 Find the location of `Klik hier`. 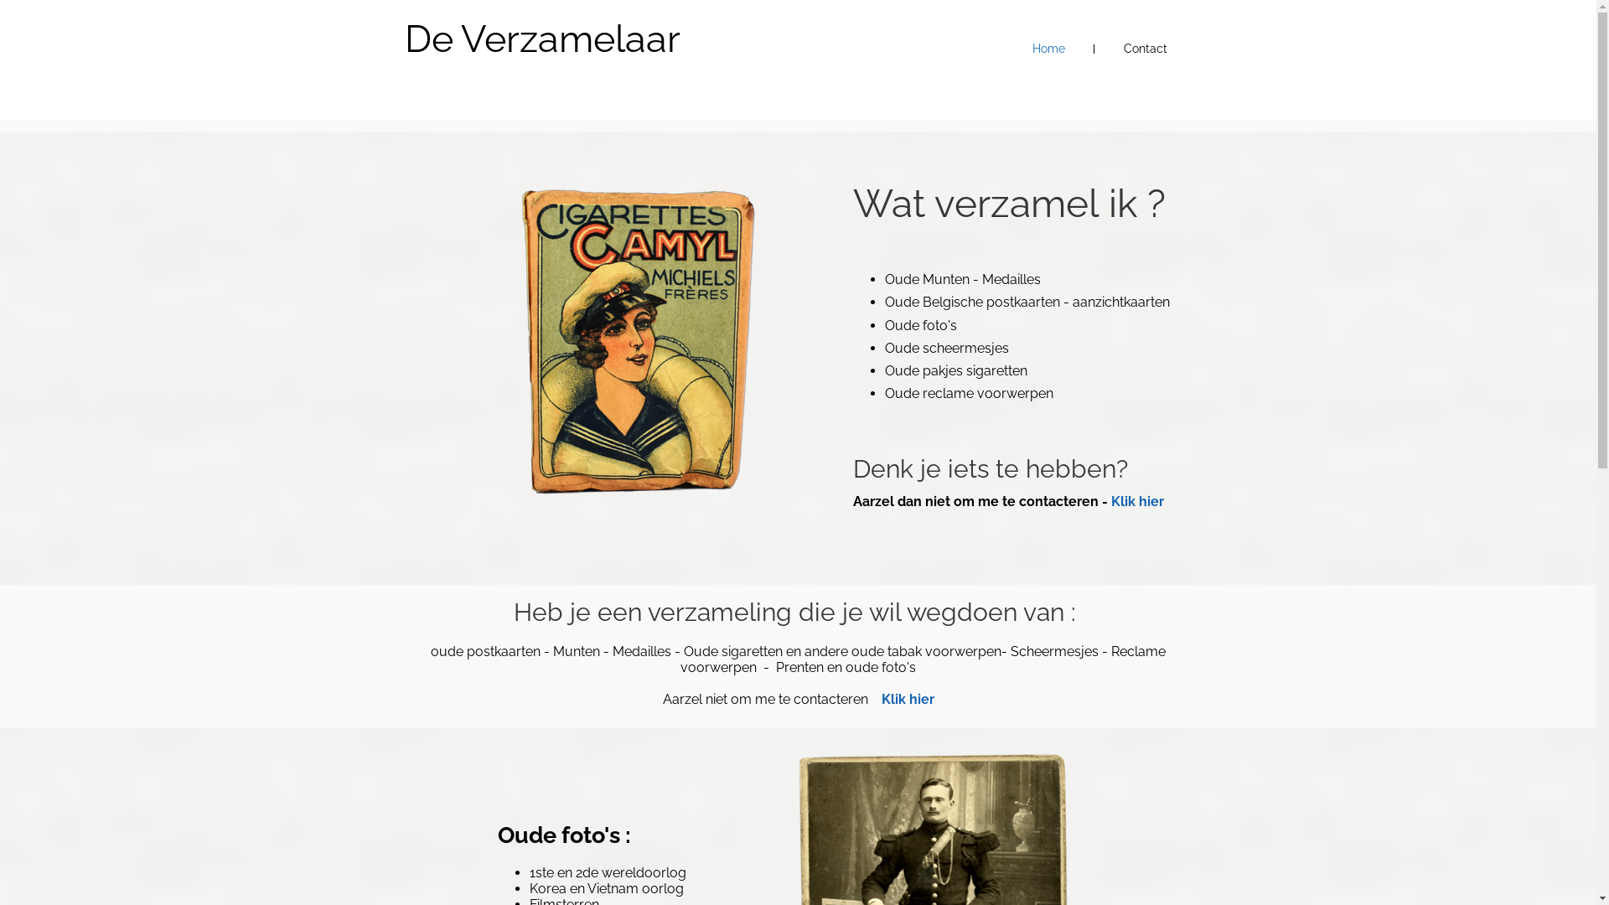

Klik hier is located at coordinates (908, 699).